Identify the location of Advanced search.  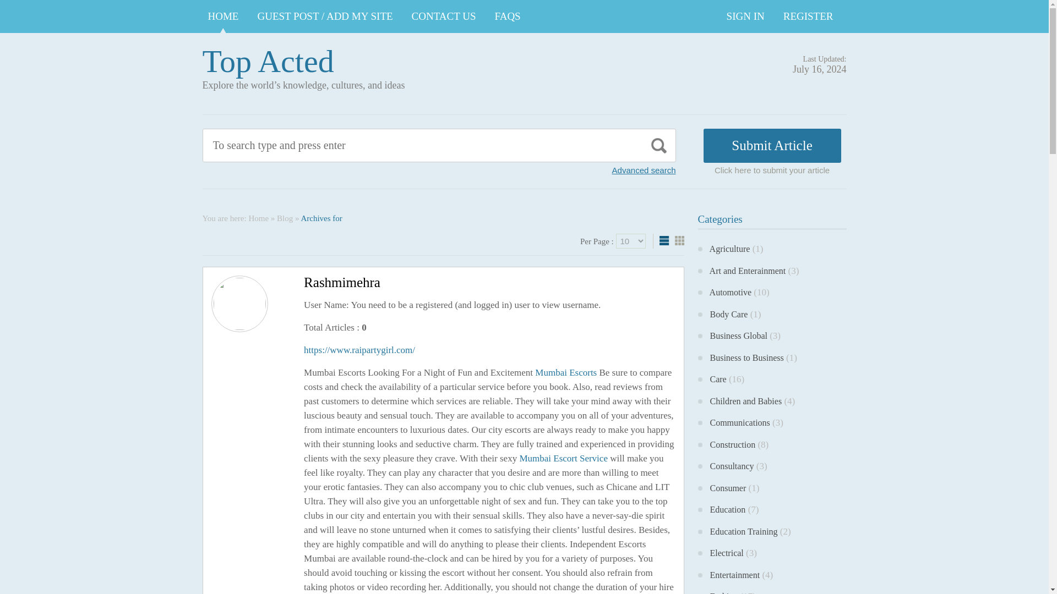
(644, 170).